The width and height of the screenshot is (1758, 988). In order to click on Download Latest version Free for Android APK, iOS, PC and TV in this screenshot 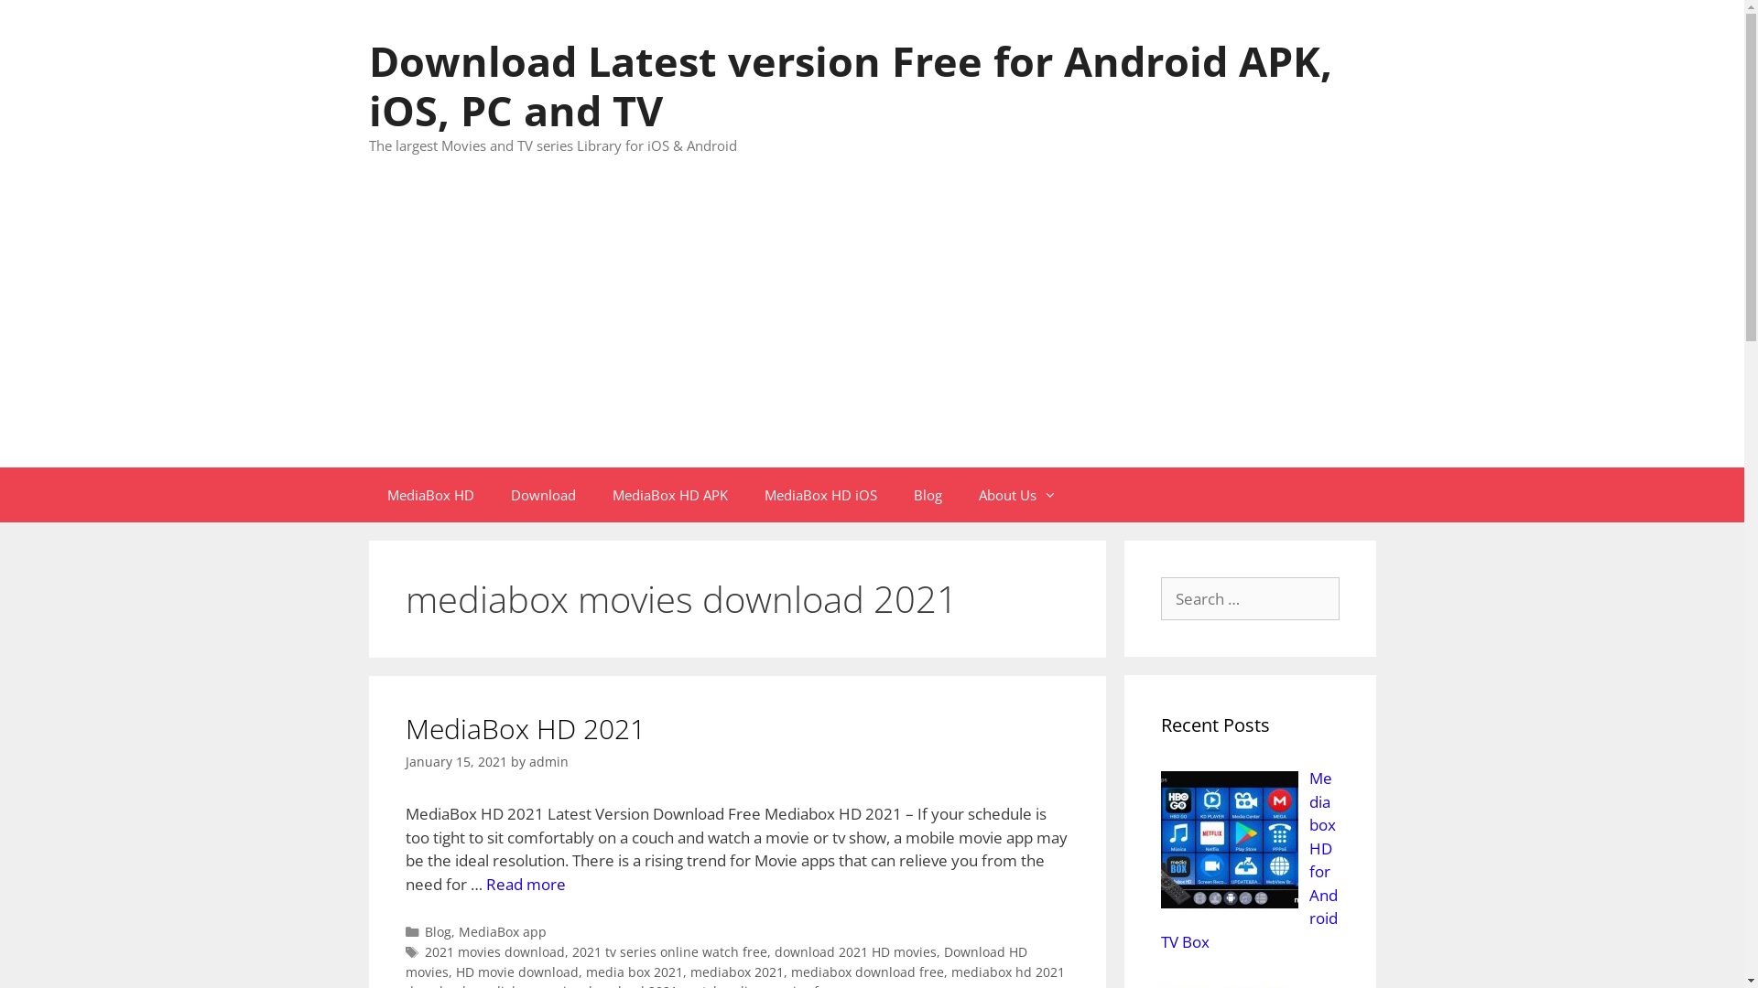, I will do `click(850, 86)`.